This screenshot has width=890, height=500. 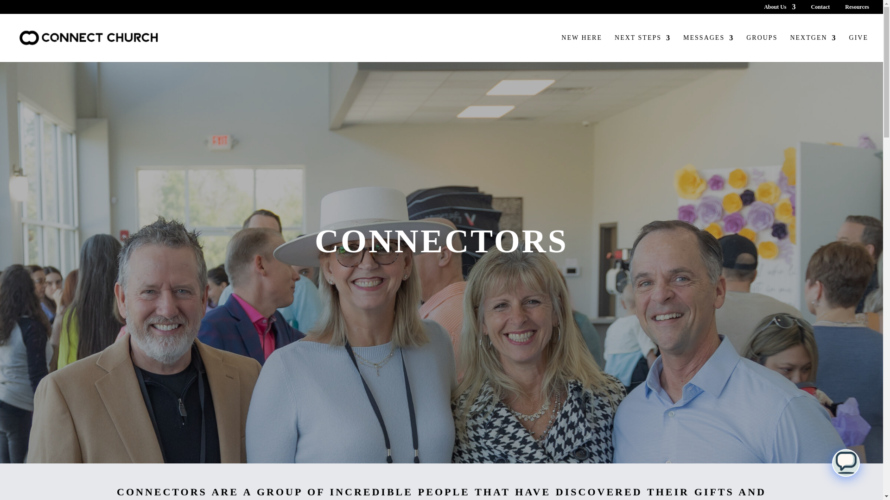 I want to click on Contact, so click(x=820, y=9).